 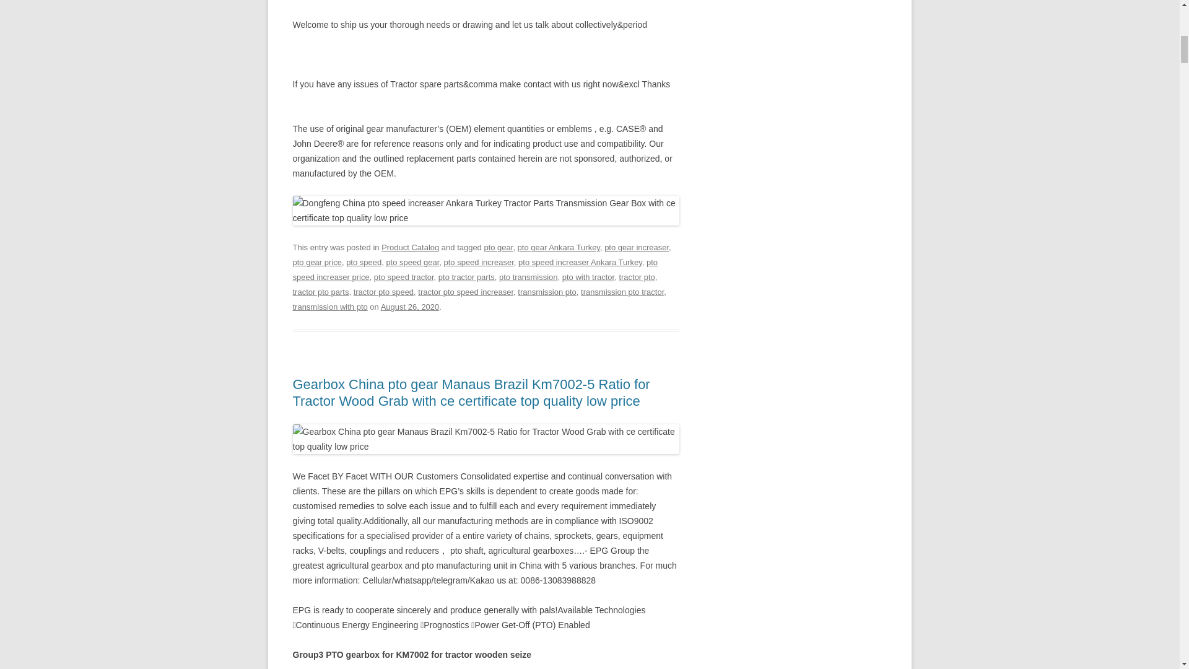 What do you see at coordinates (498, 248) in the screenshot?
I see `pto gear` at bounding box center [498, 248].